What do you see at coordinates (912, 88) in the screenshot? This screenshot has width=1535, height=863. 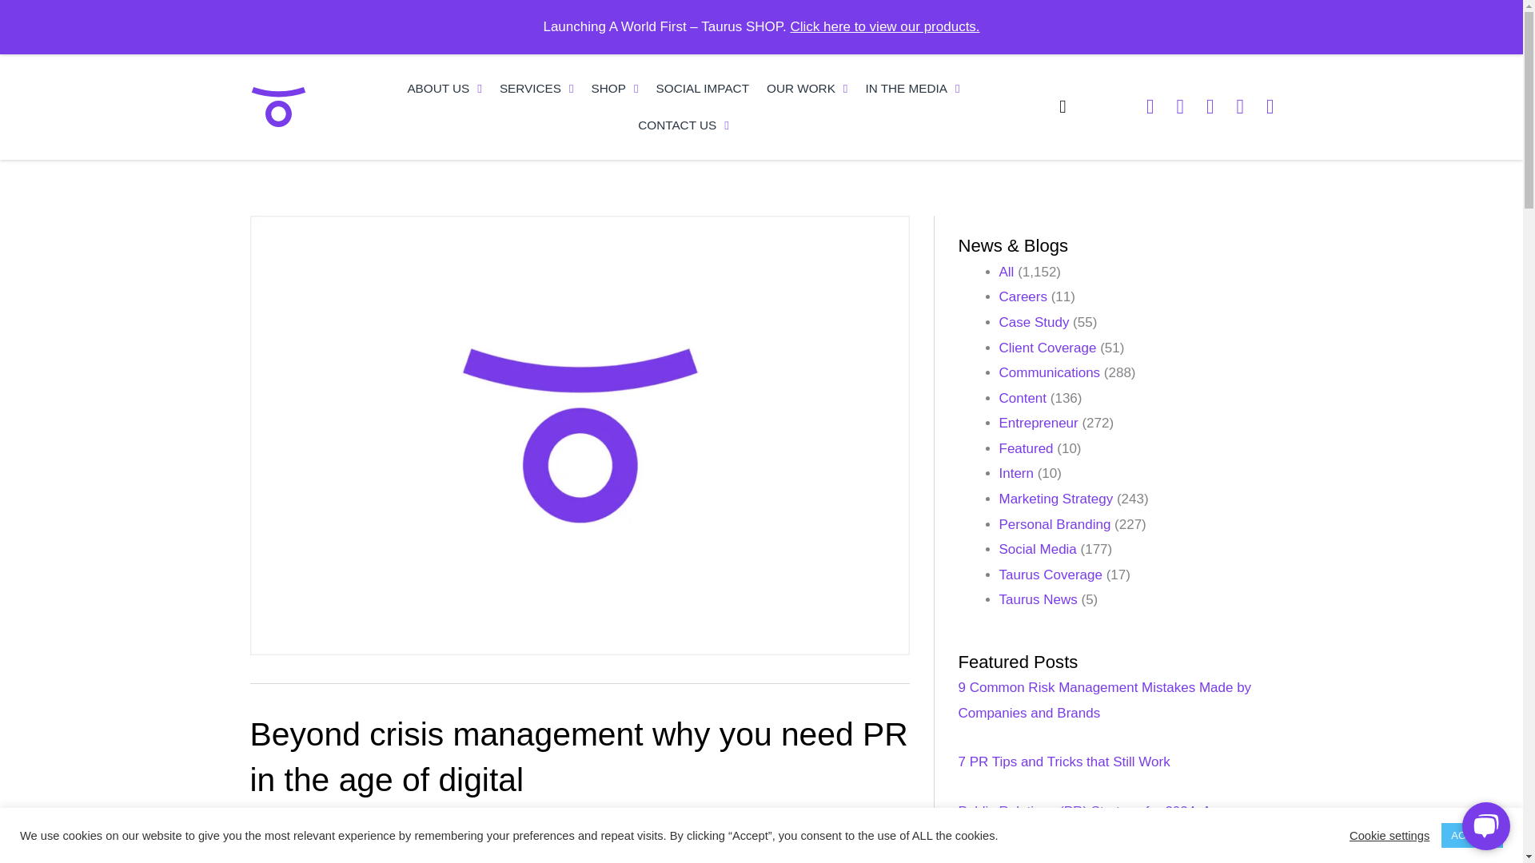 I see `IN THE MEDIA` at bounding box center [912, 88].